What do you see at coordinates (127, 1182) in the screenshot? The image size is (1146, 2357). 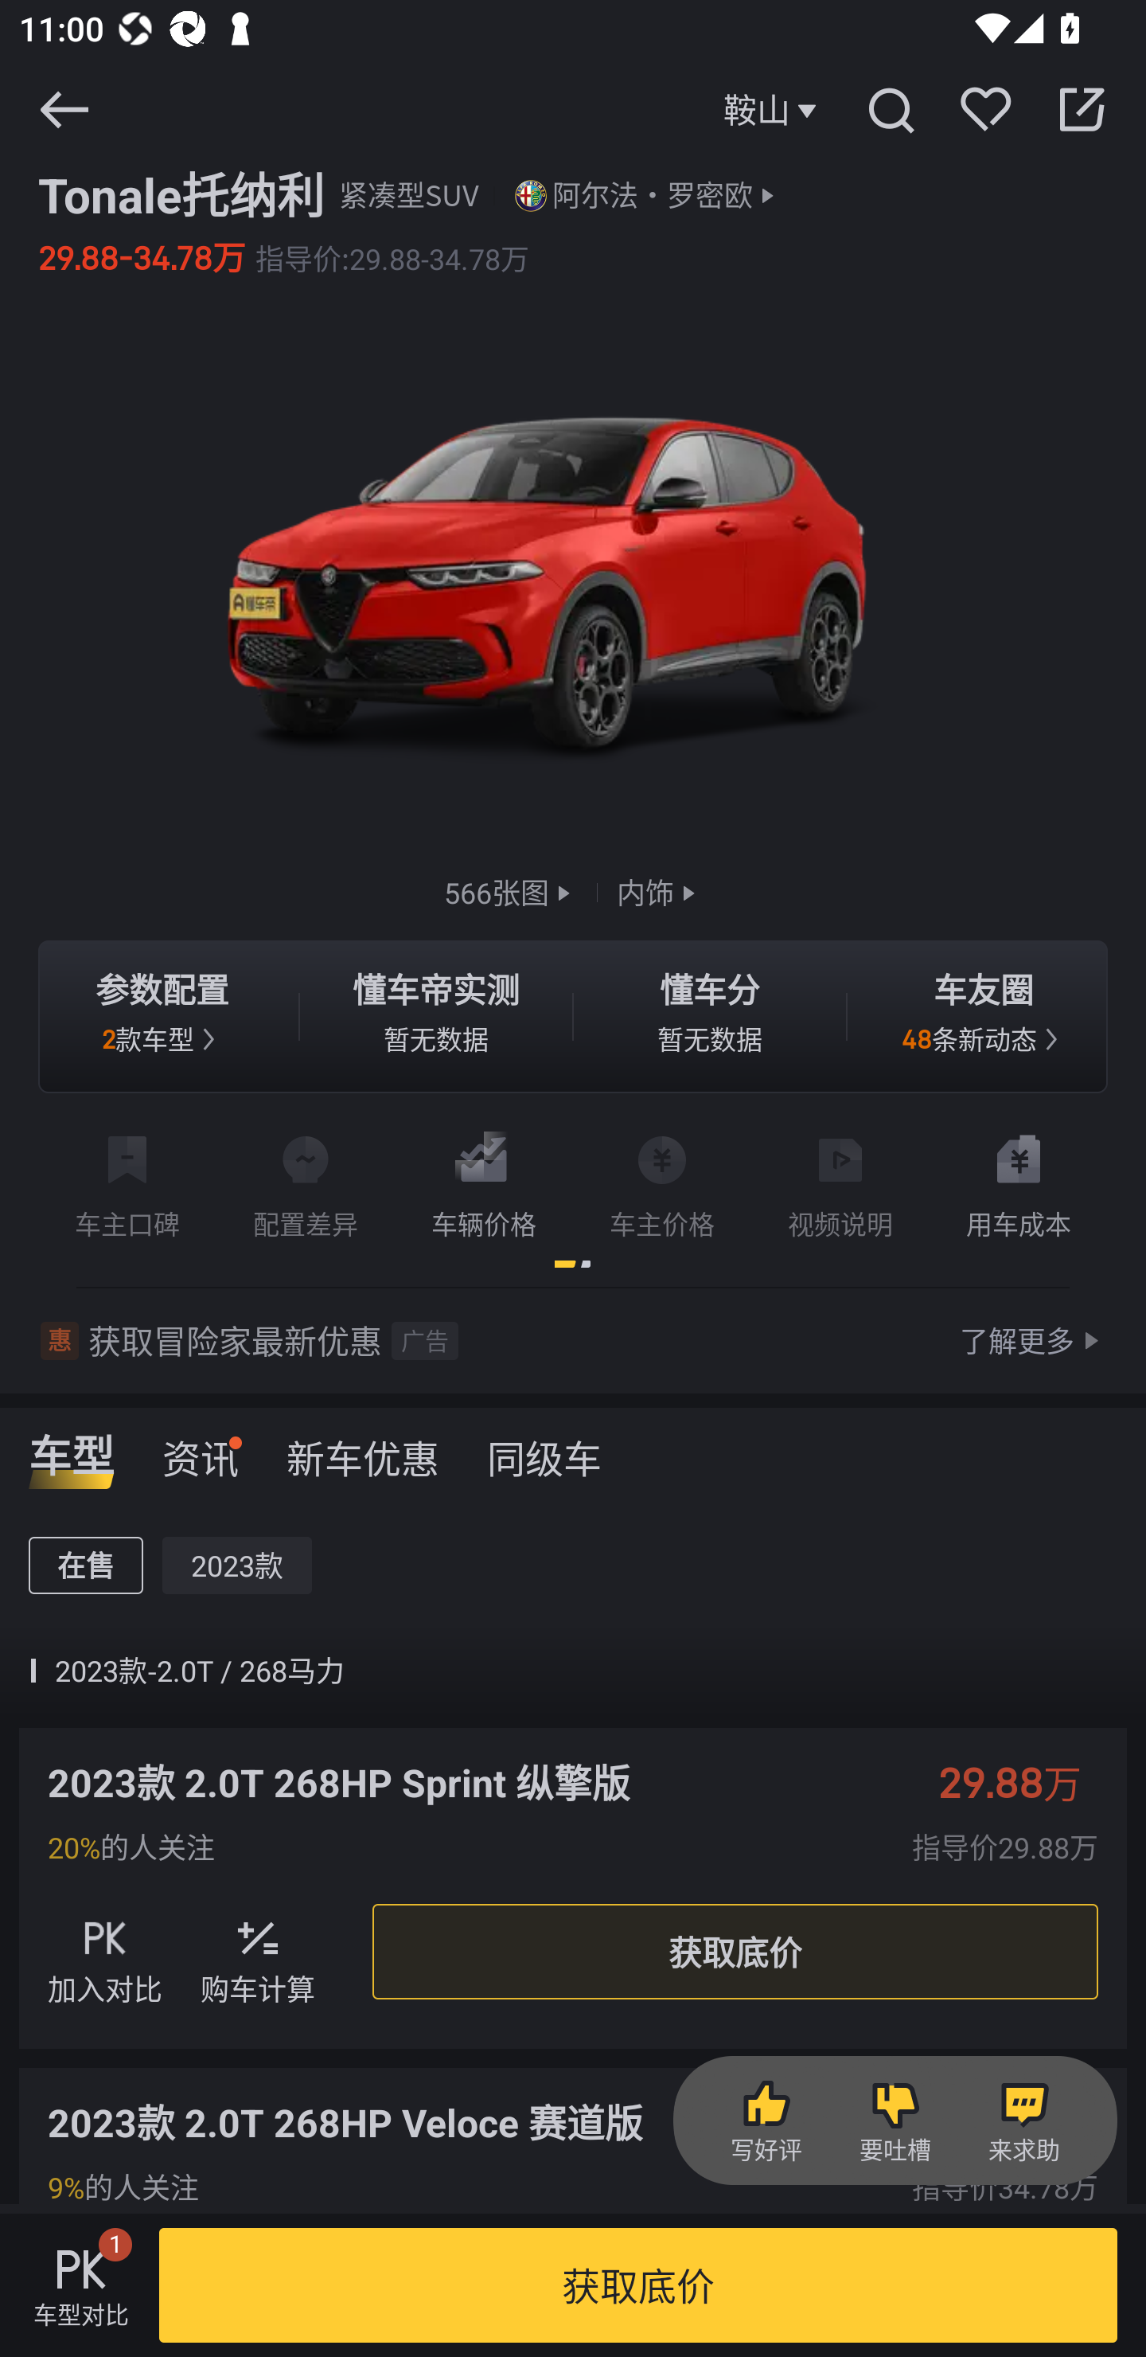 I see `车主口碑` at bounding box center [127, 1182].